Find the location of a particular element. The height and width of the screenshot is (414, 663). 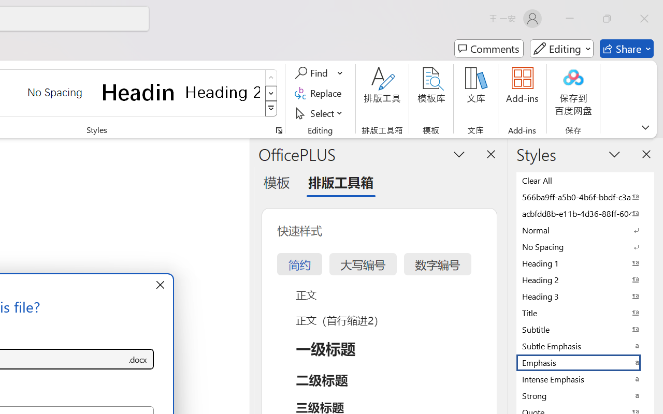

Strong is located at coordinates (585, 395).